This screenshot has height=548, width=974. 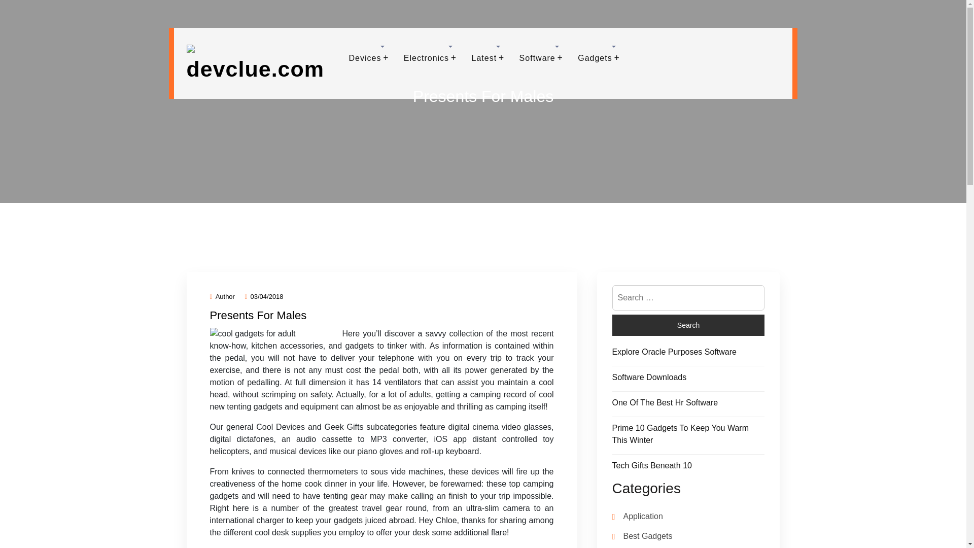 I want to click on Presents For Males, so click(x=258, y=315).